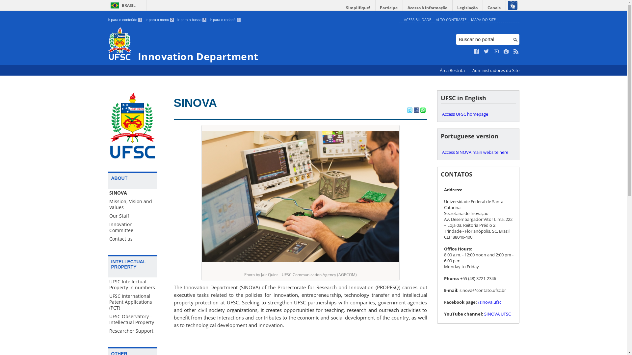  I want to click on Mission, Vision and Values, so click(133, 204).